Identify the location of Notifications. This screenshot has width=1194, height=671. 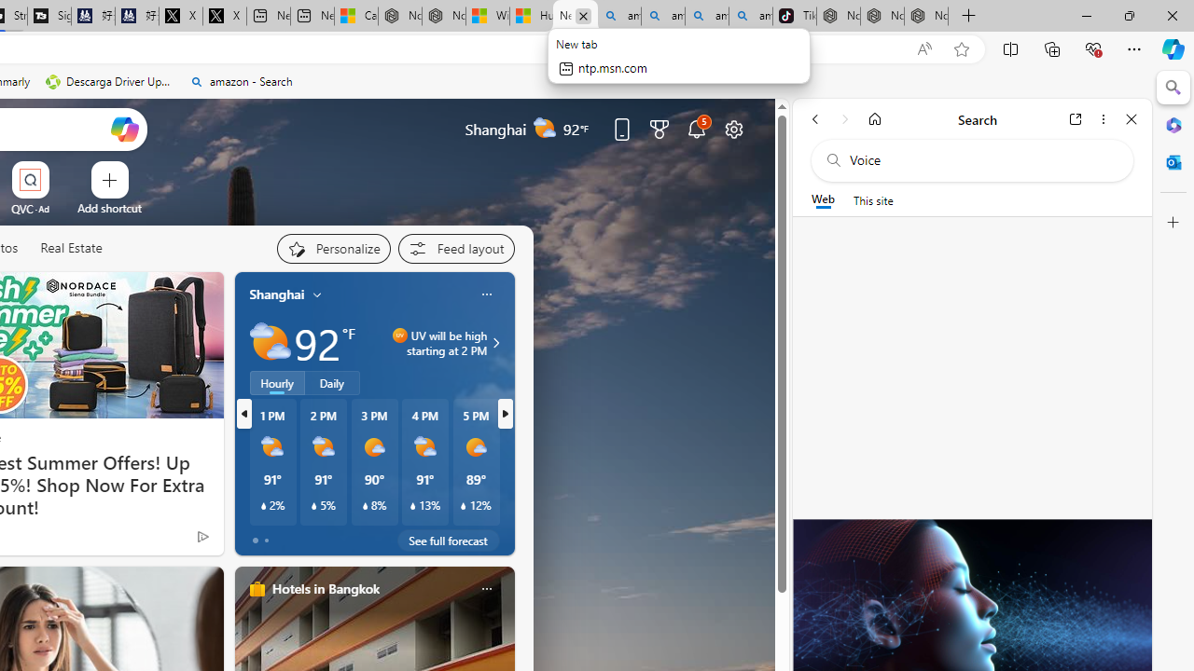
(696, 129).